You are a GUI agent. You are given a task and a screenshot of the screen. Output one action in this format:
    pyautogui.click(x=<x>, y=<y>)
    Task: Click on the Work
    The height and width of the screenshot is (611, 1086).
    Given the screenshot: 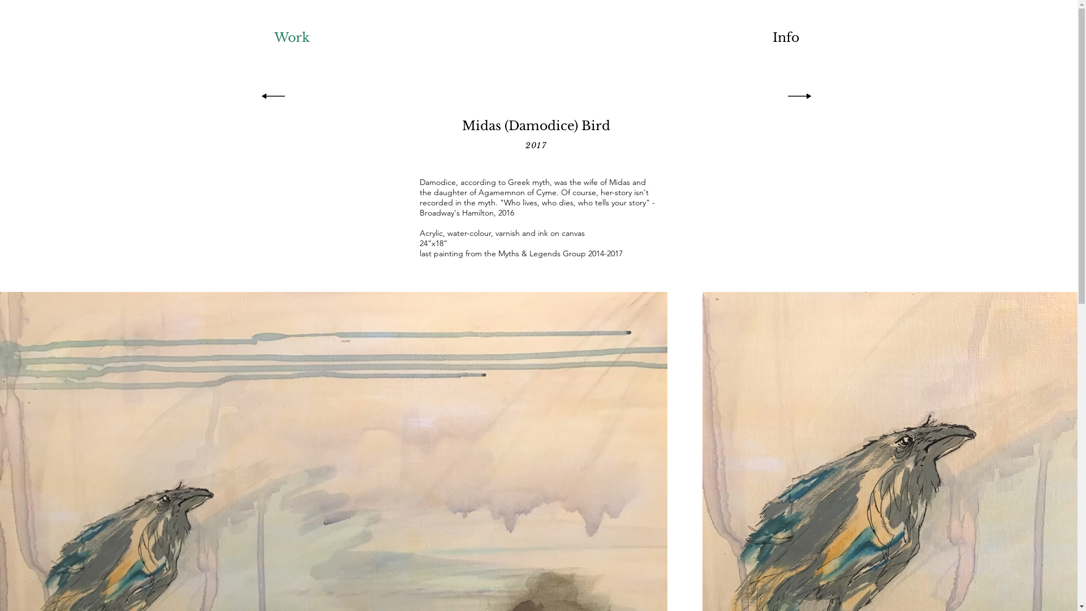 What is the action you would take?
    pyautogui.click(x=292, y=37)
    